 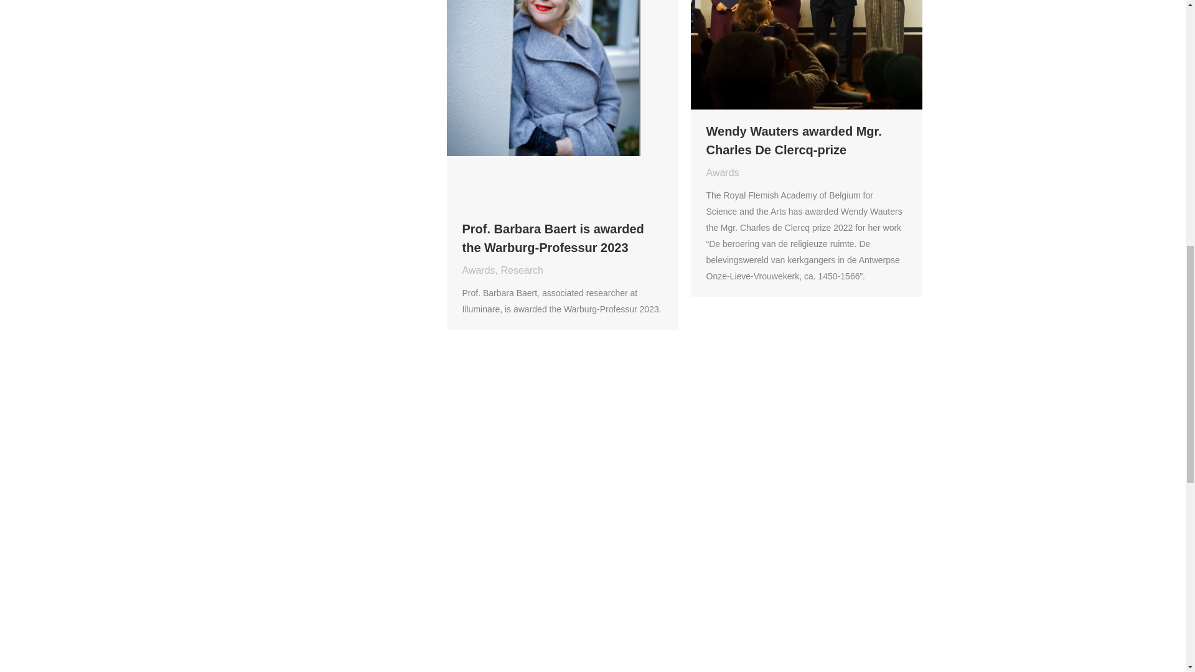 What do you see at coordinates (561, 238) in the screenshot?
I see `Prof. Barbara Baert is awarded the Warburg-Professur 2023` at bounding box center [561, 238].